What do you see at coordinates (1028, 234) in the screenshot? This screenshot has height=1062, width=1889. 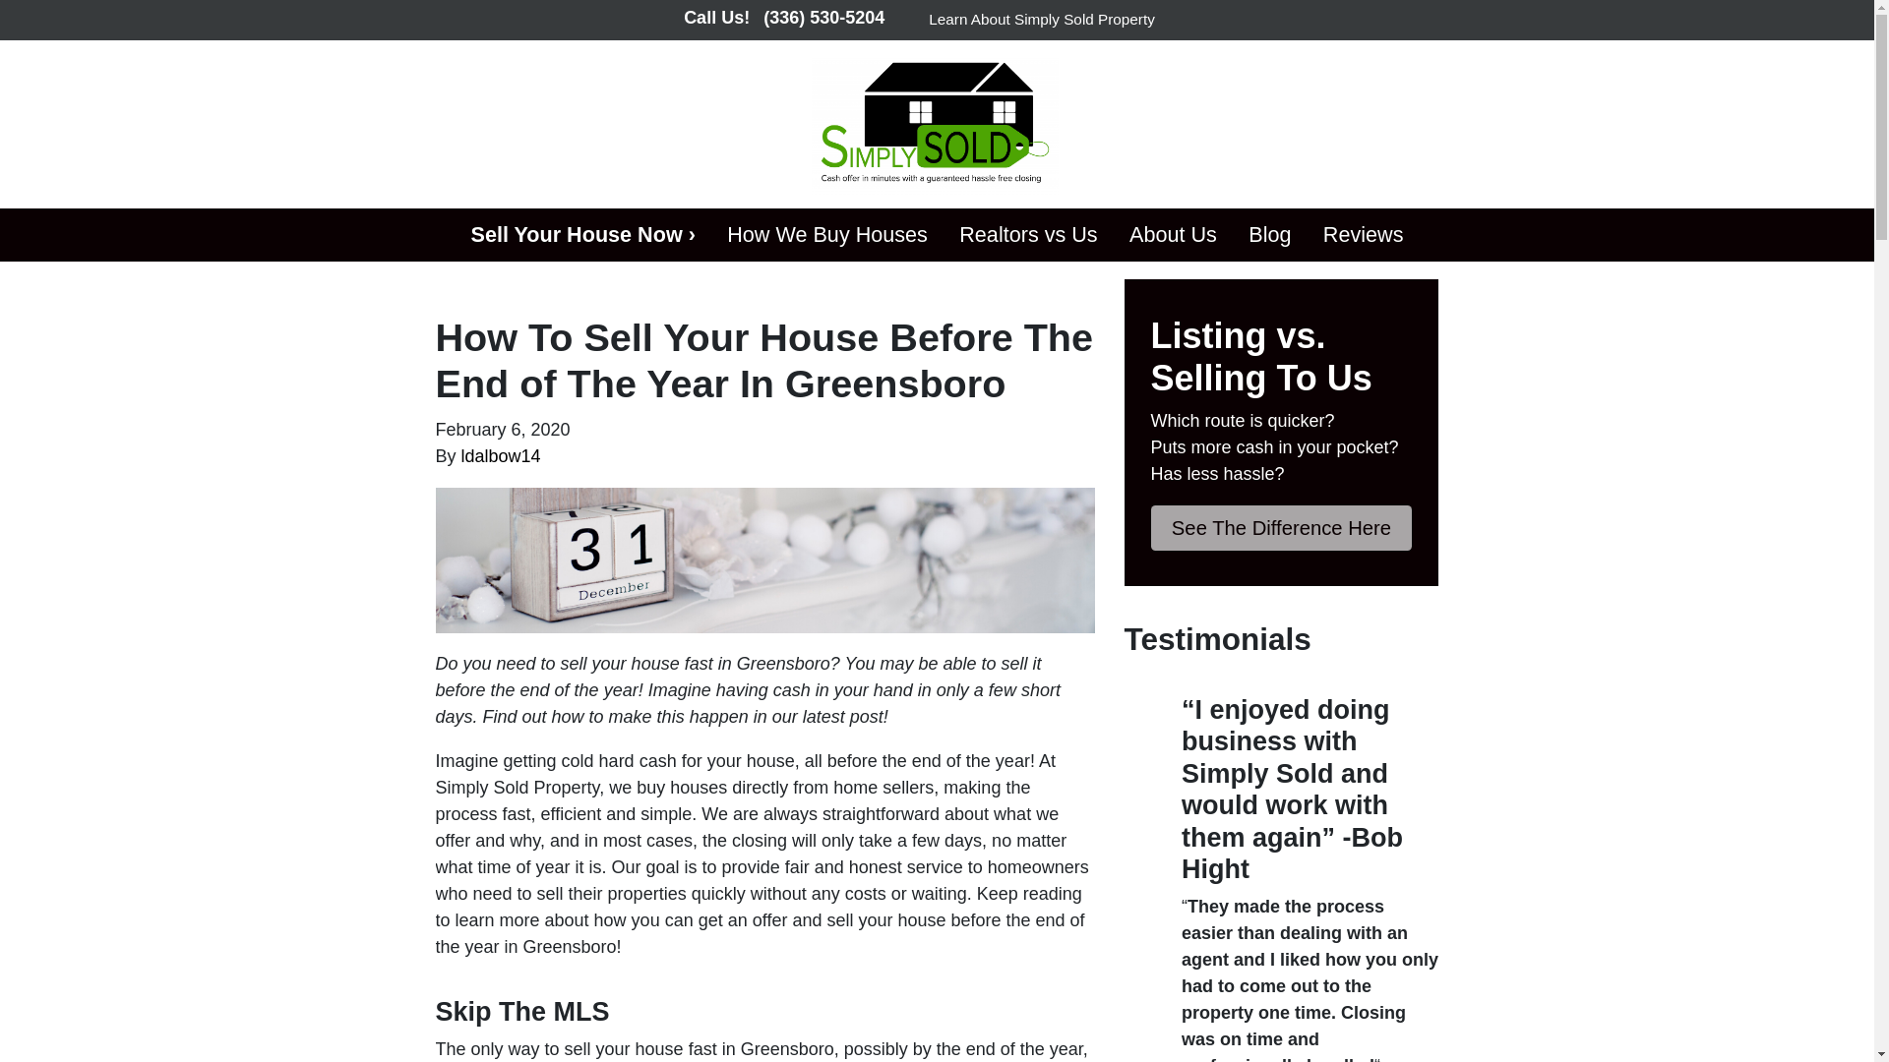 I see `Realtors vs Us` at bounding box center [1028, 234].